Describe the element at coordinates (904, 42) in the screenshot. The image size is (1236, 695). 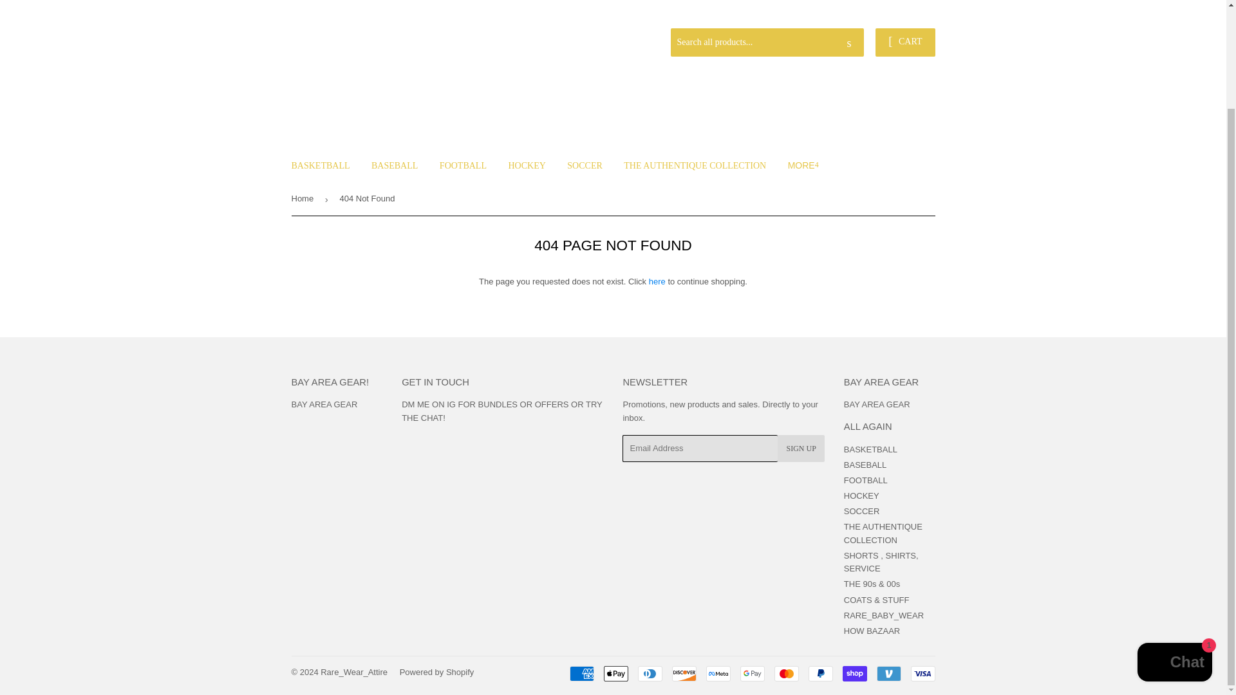
I see `CART` at that location.